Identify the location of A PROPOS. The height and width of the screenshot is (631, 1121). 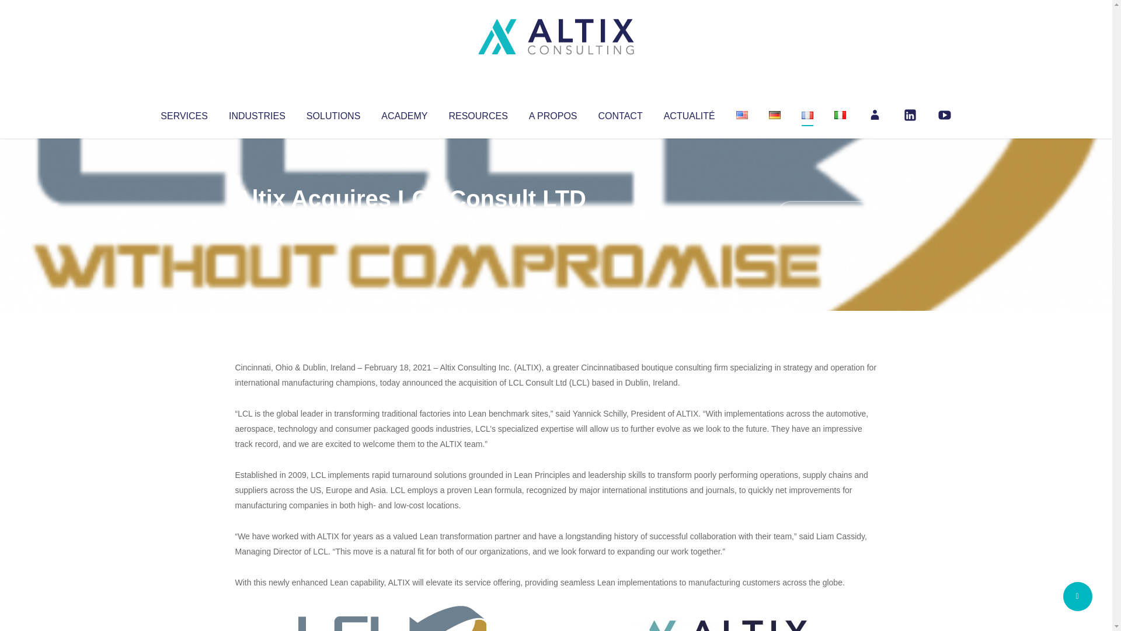
(553, 113).